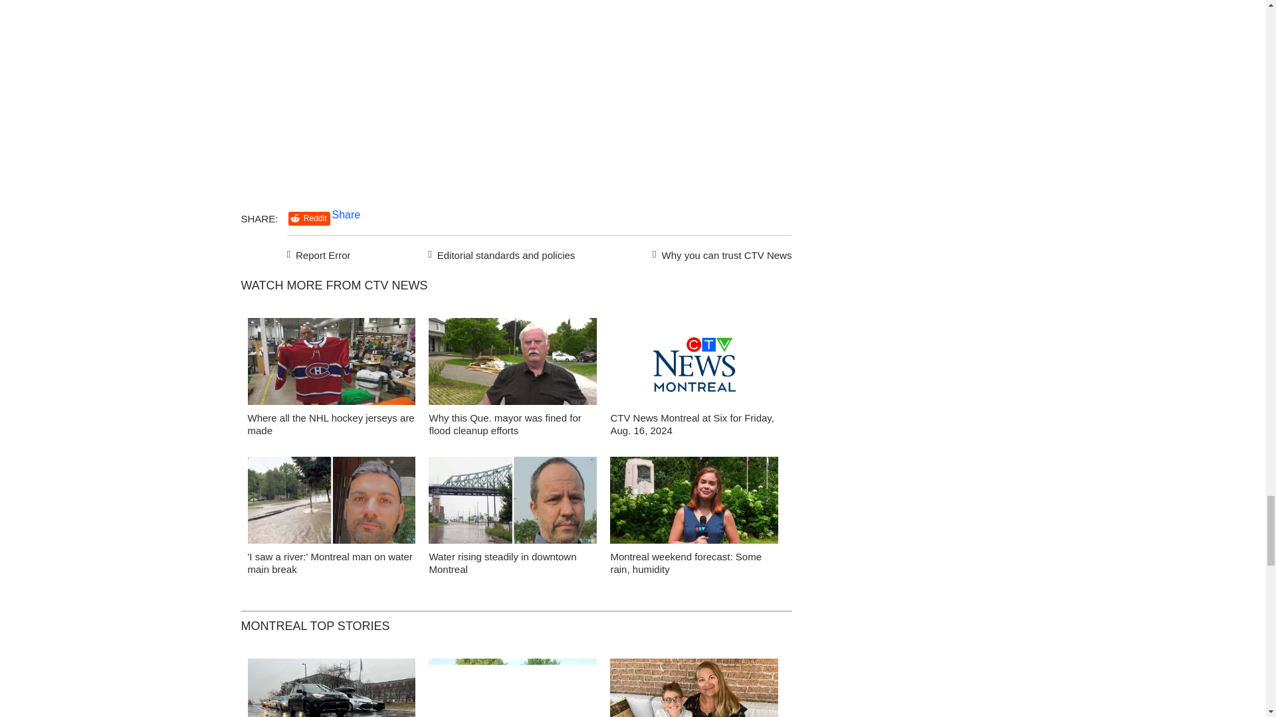  I want to click on Report Error, so click(319, 254).